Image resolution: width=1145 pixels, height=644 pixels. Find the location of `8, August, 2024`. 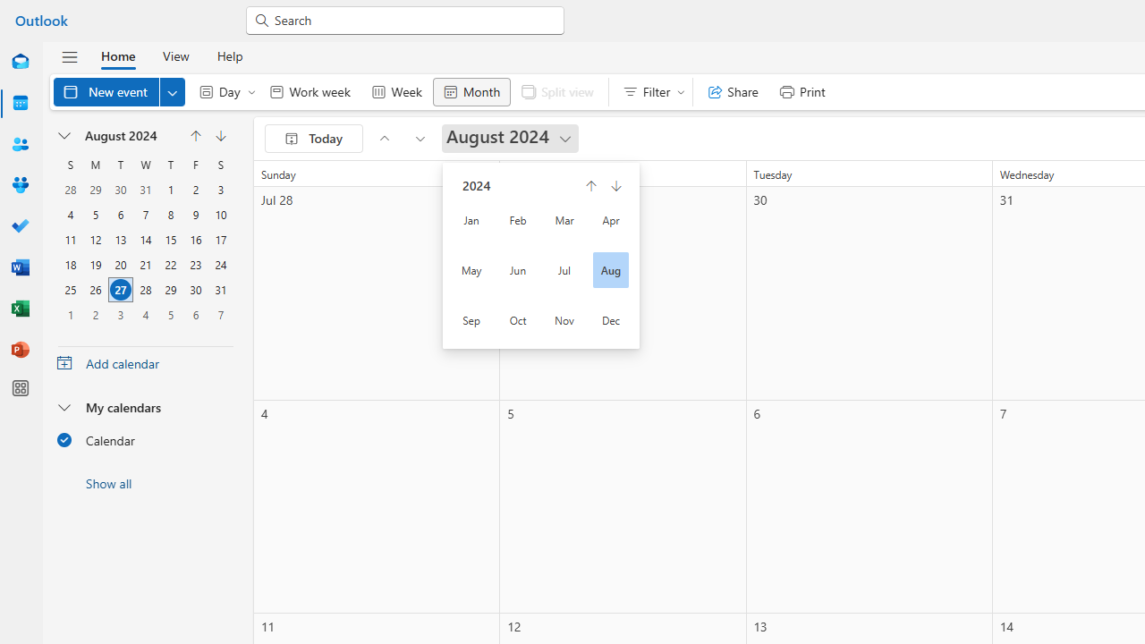

8, August, 2024 is located at coordinates (171, 215).